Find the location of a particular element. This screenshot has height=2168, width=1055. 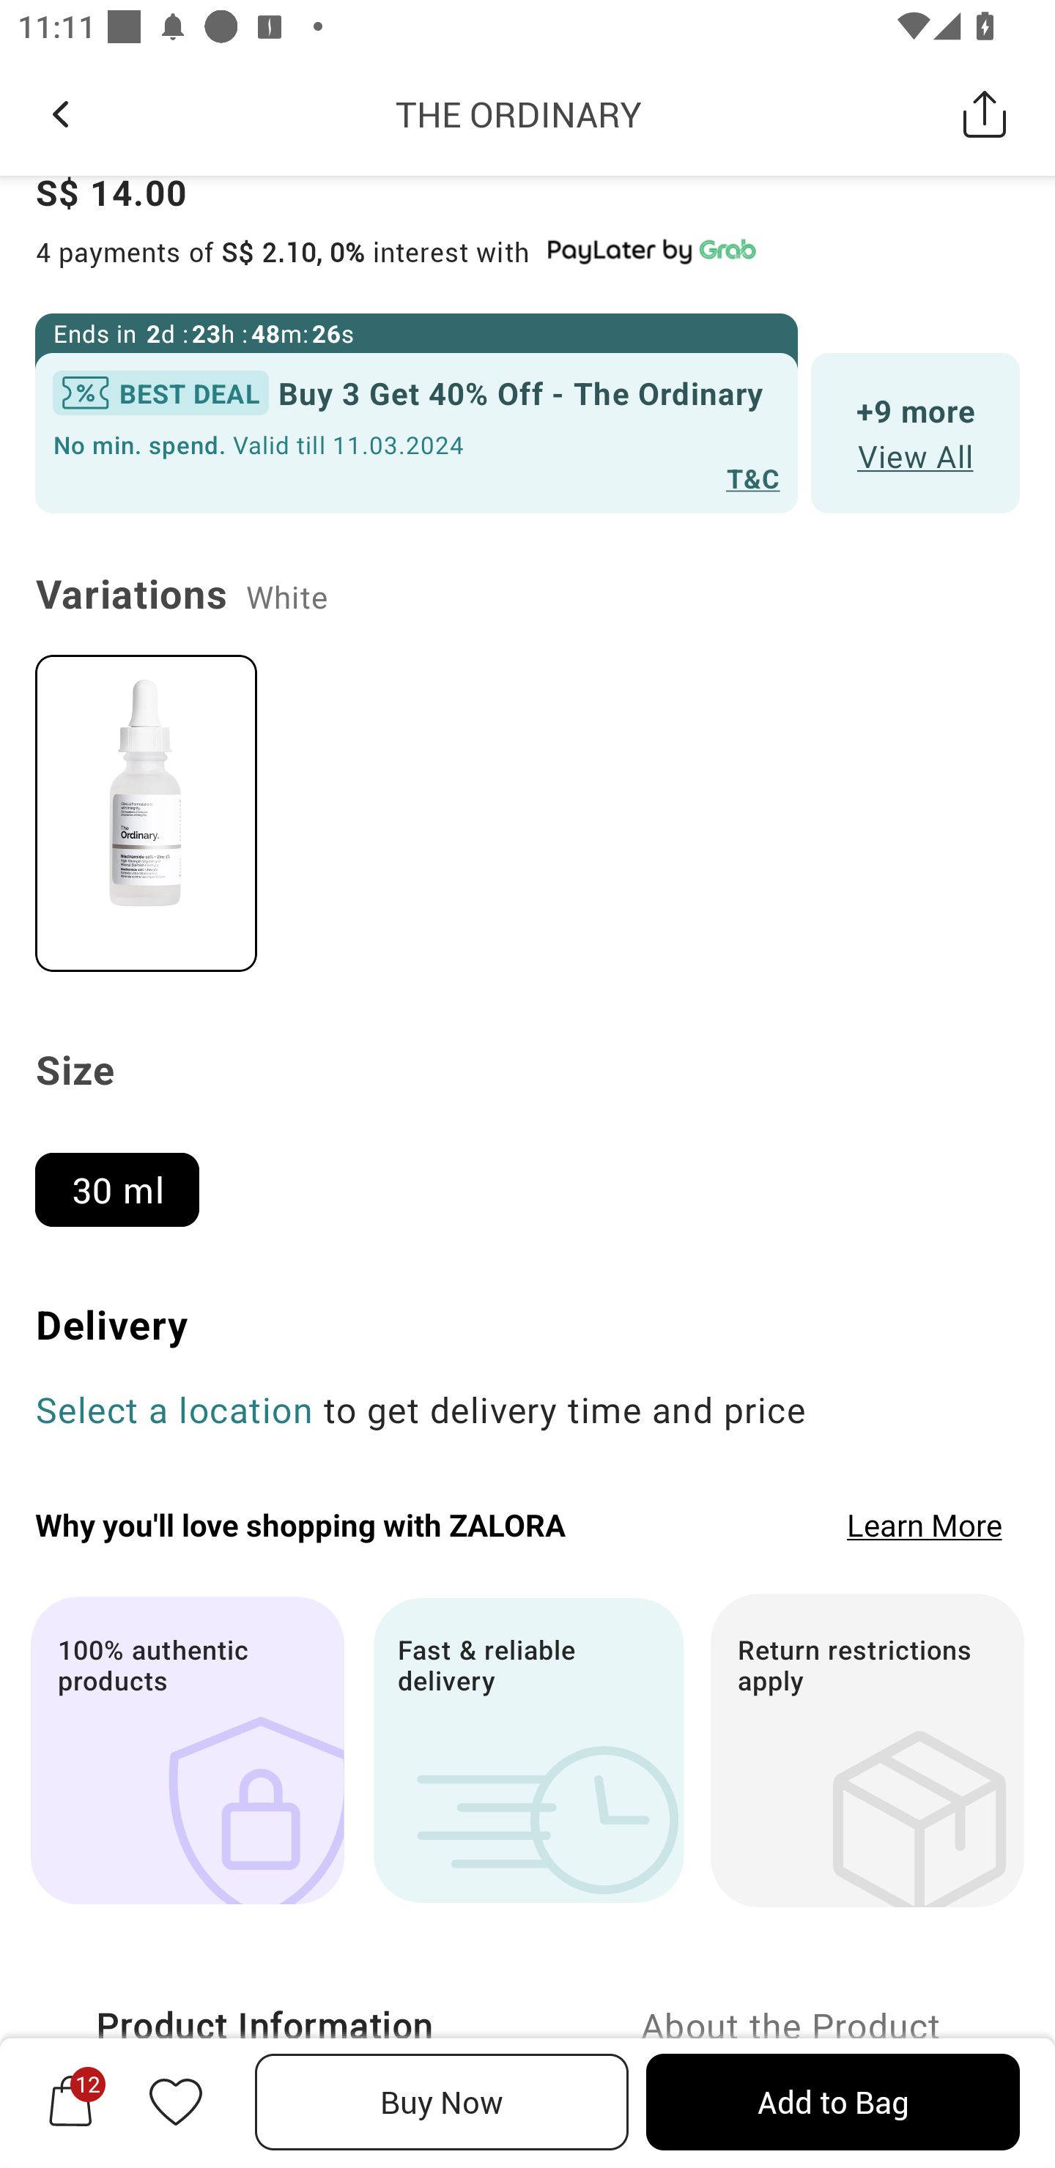

100% authentic products is located at coordinates (187, 1751).